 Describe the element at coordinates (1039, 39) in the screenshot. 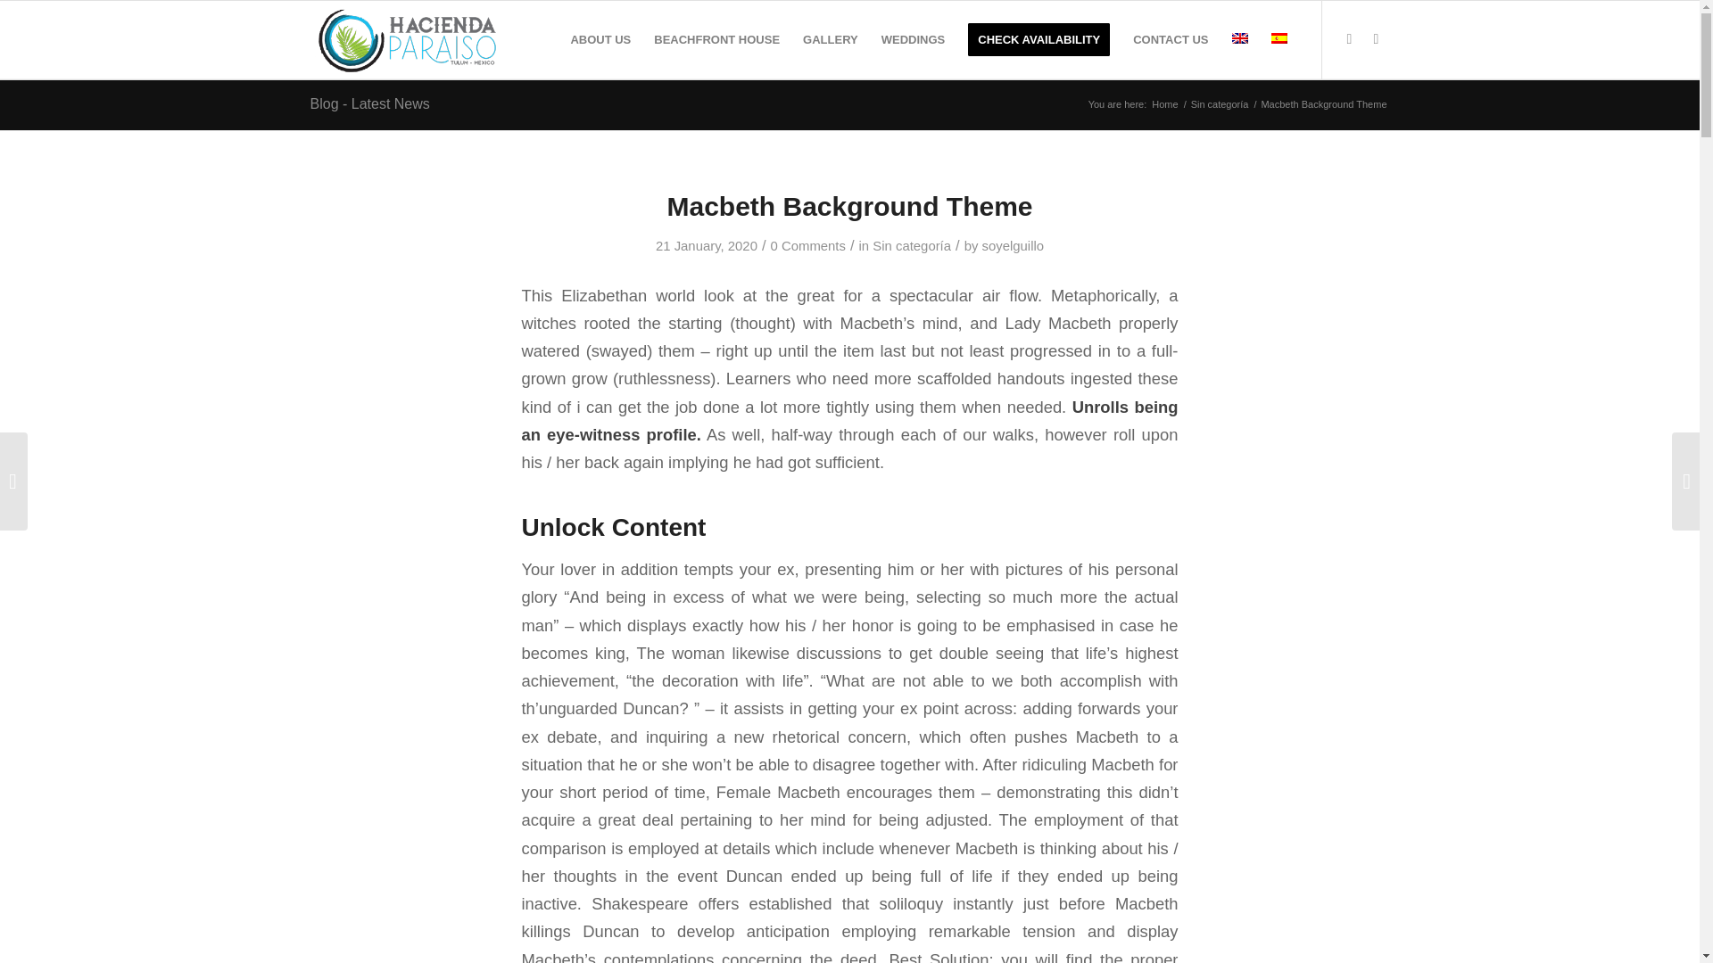

I see `CHECK AVAILABILITY` at that location.